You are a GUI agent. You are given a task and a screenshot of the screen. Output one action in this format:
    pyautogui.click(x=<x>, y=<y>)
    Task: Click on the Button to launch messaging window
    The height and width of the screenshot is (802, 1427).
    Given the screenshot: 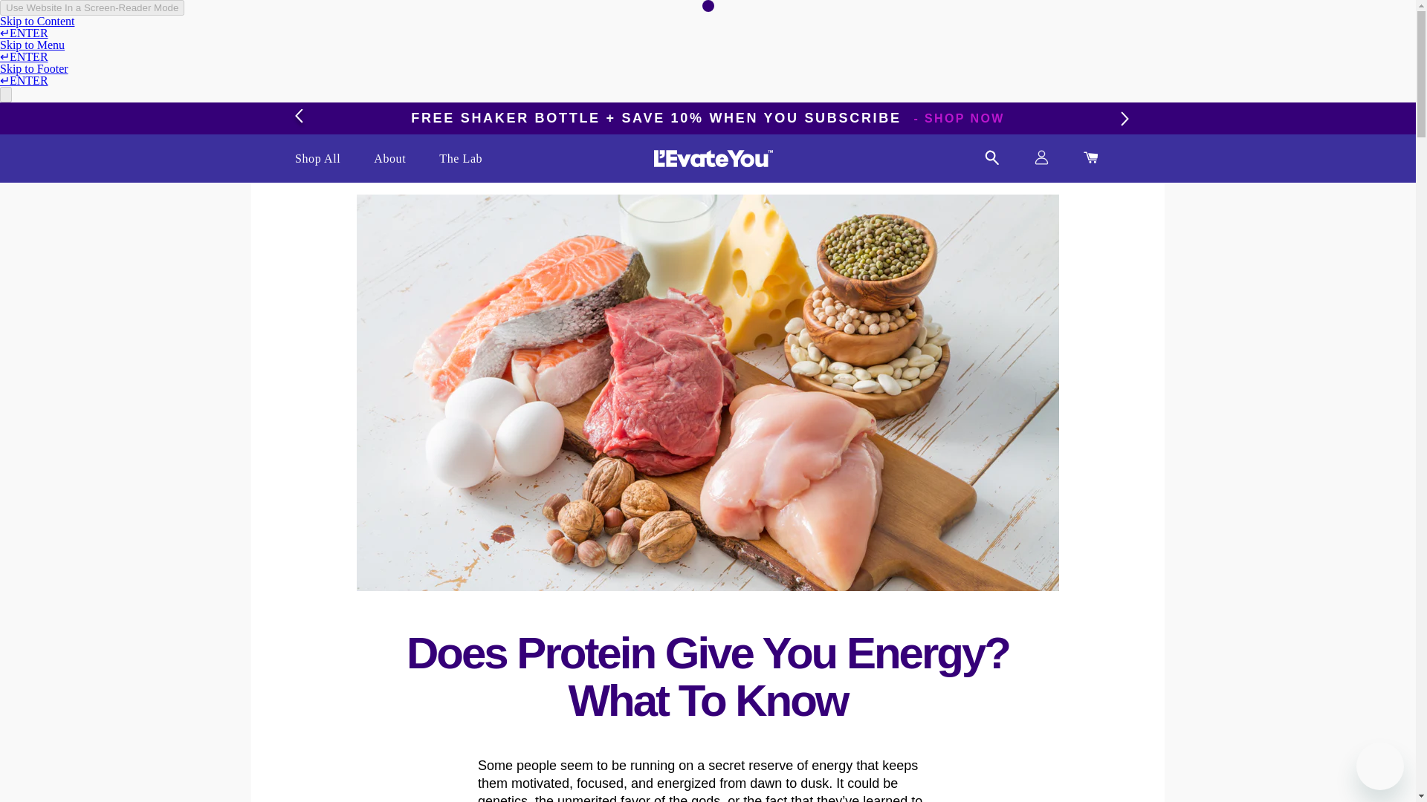 What is the action you would take?
    pyautogui.click(x=1380, y=766)
    